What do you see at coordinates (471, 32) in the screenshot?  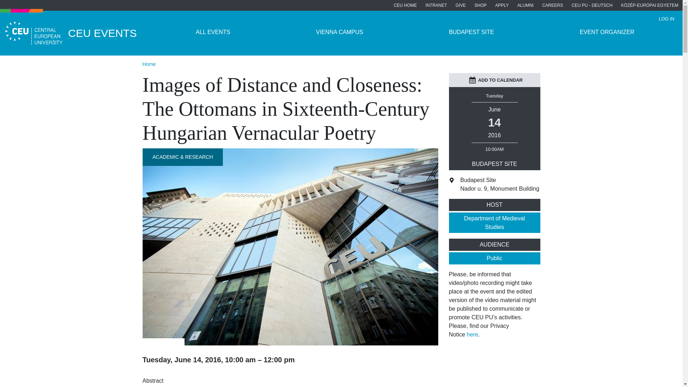 I see `BUDAPEST SITE` at bounding box center [471, 32].